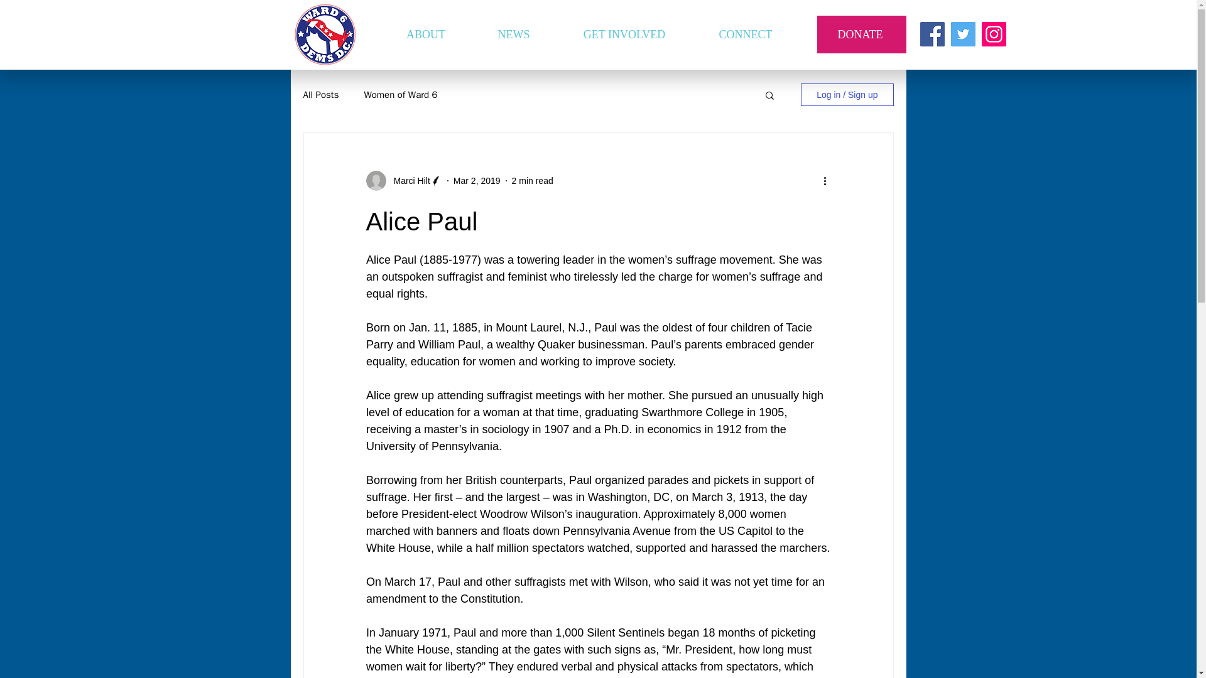  What do you see at coordinates (400, 94) in the screenshot?
I see `Women of Ward 6` at bounding box center [400, 94].